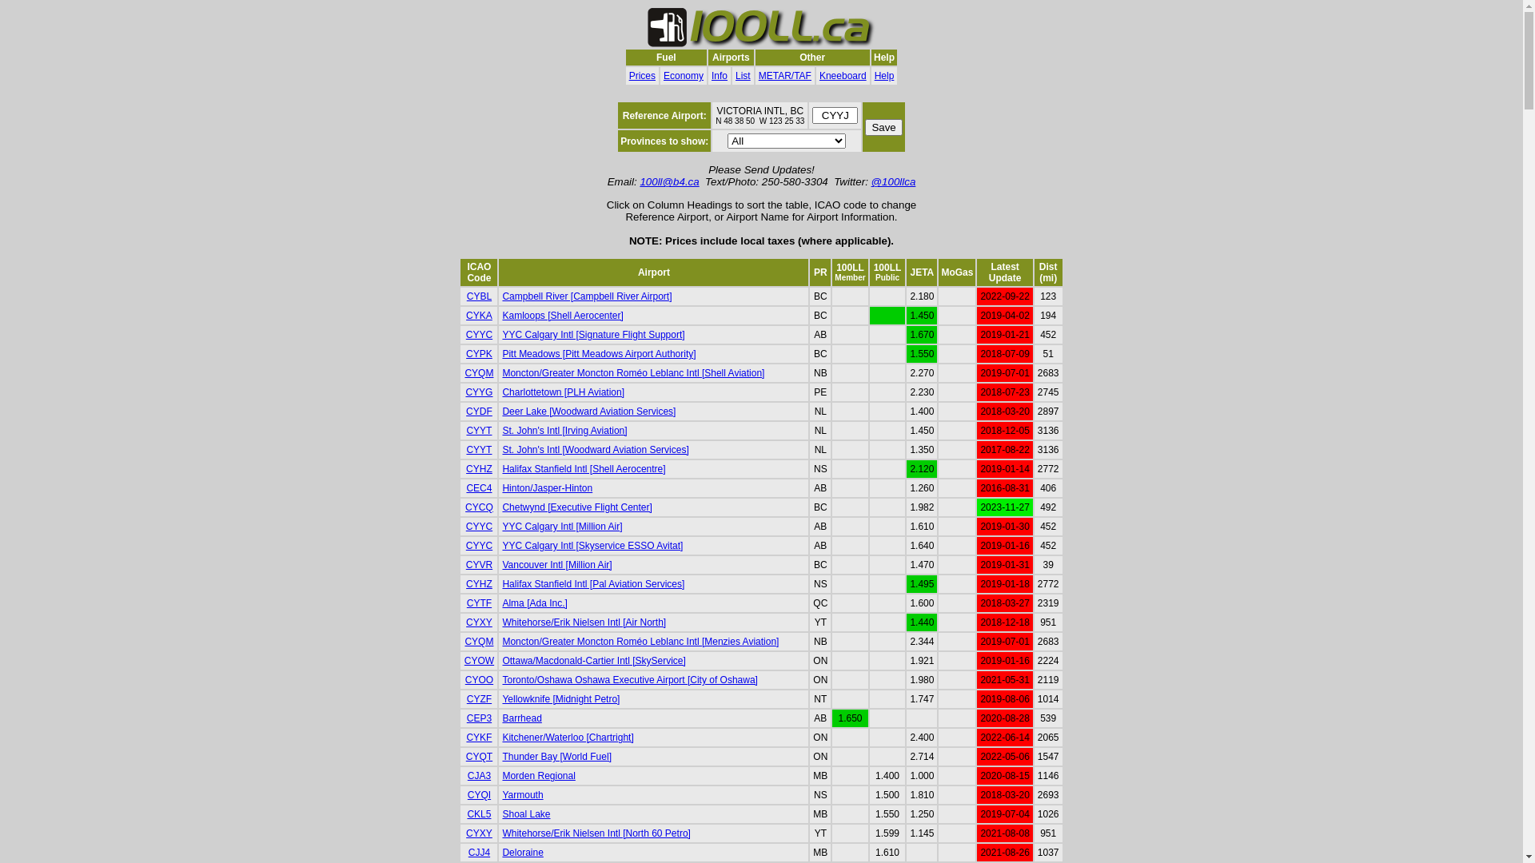 The width and height of the screenshot is (1535, 863). Describe the element at coordinates (584, 469) in the screenshot. I see `Halifax Stanfield Intl [Shell Aerocentre]` at that location.